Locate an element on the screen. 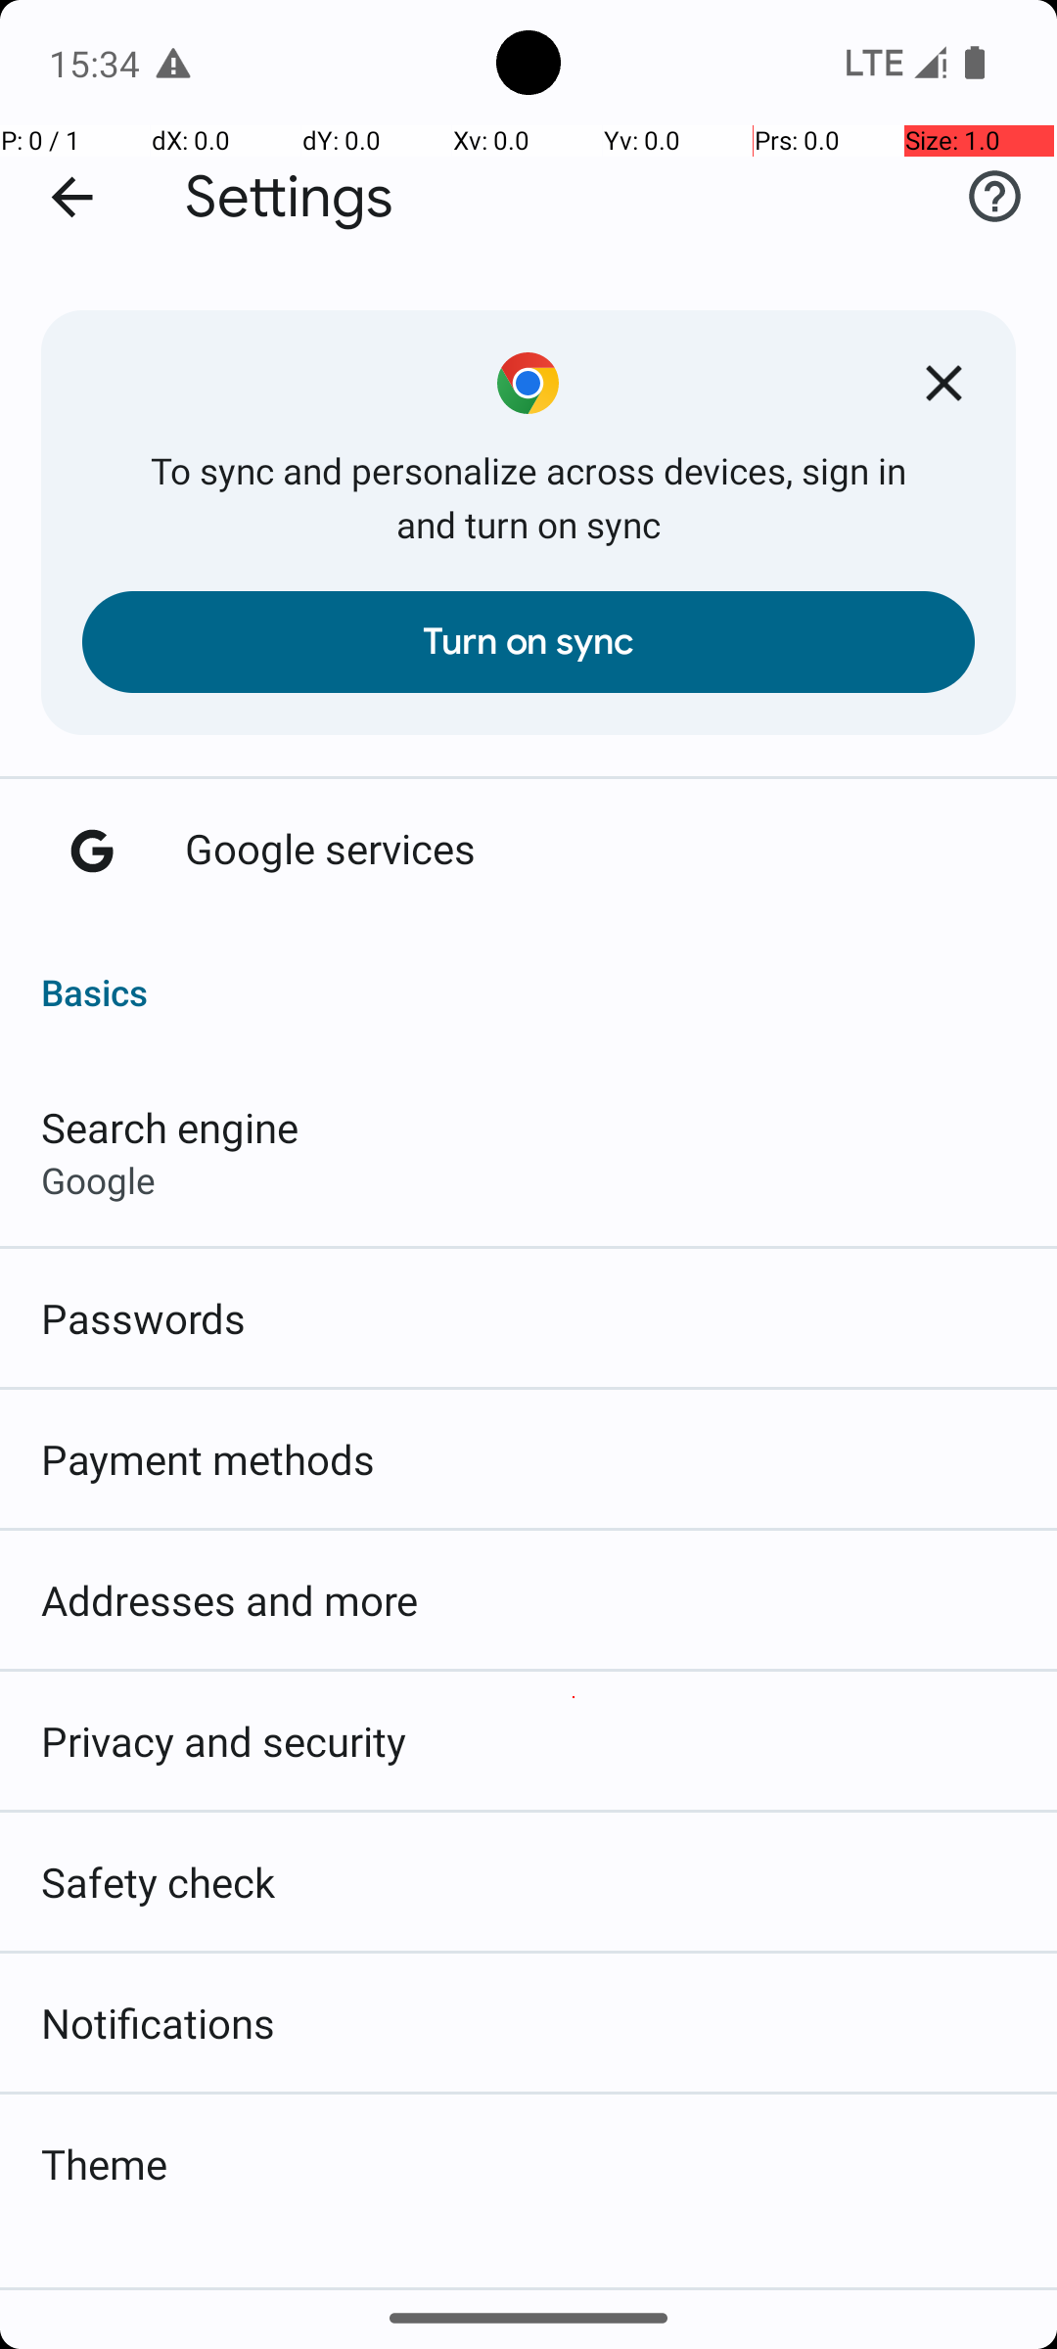  Privacy and security is located at coordinates (223, 1740).